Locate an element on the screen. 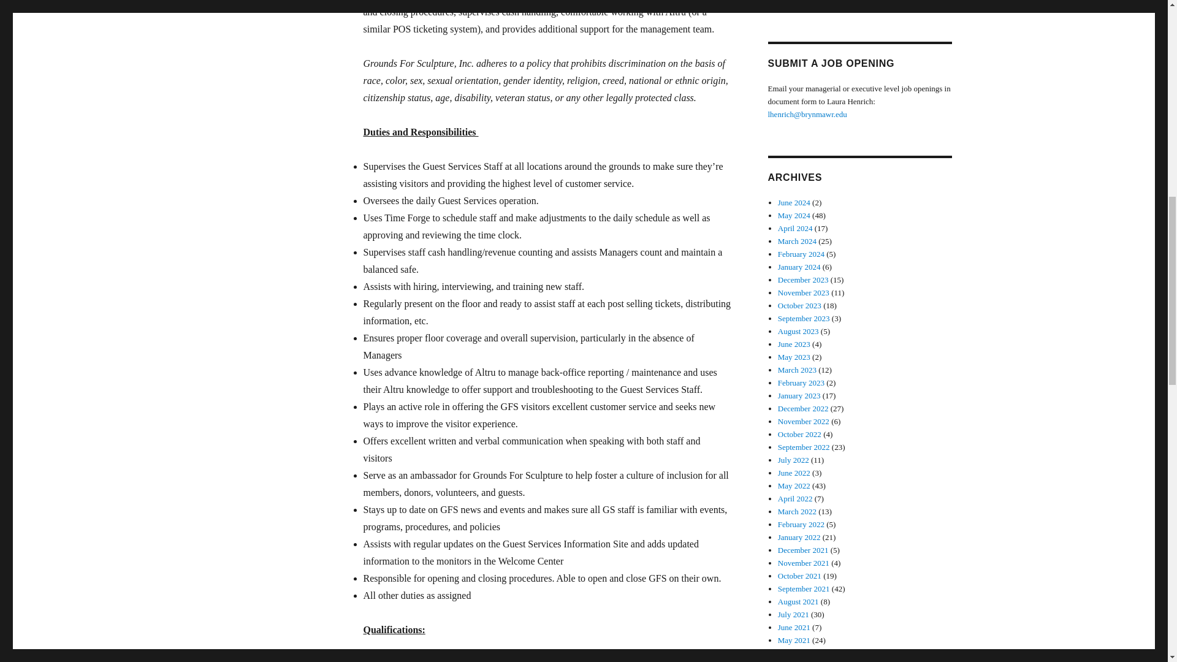 This screenshot has width=1177, height=662. June 2024 is located at coordinates (794, 202).